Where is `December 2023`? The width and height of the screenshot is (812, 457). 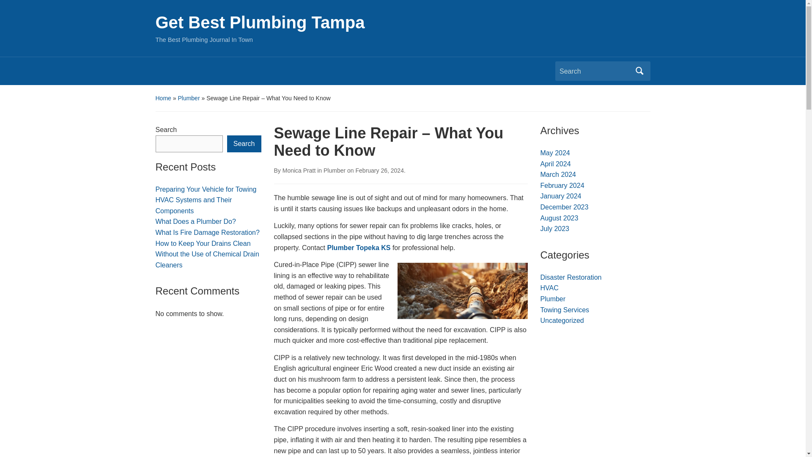 December 2023 is located at coordinates (565, 206).